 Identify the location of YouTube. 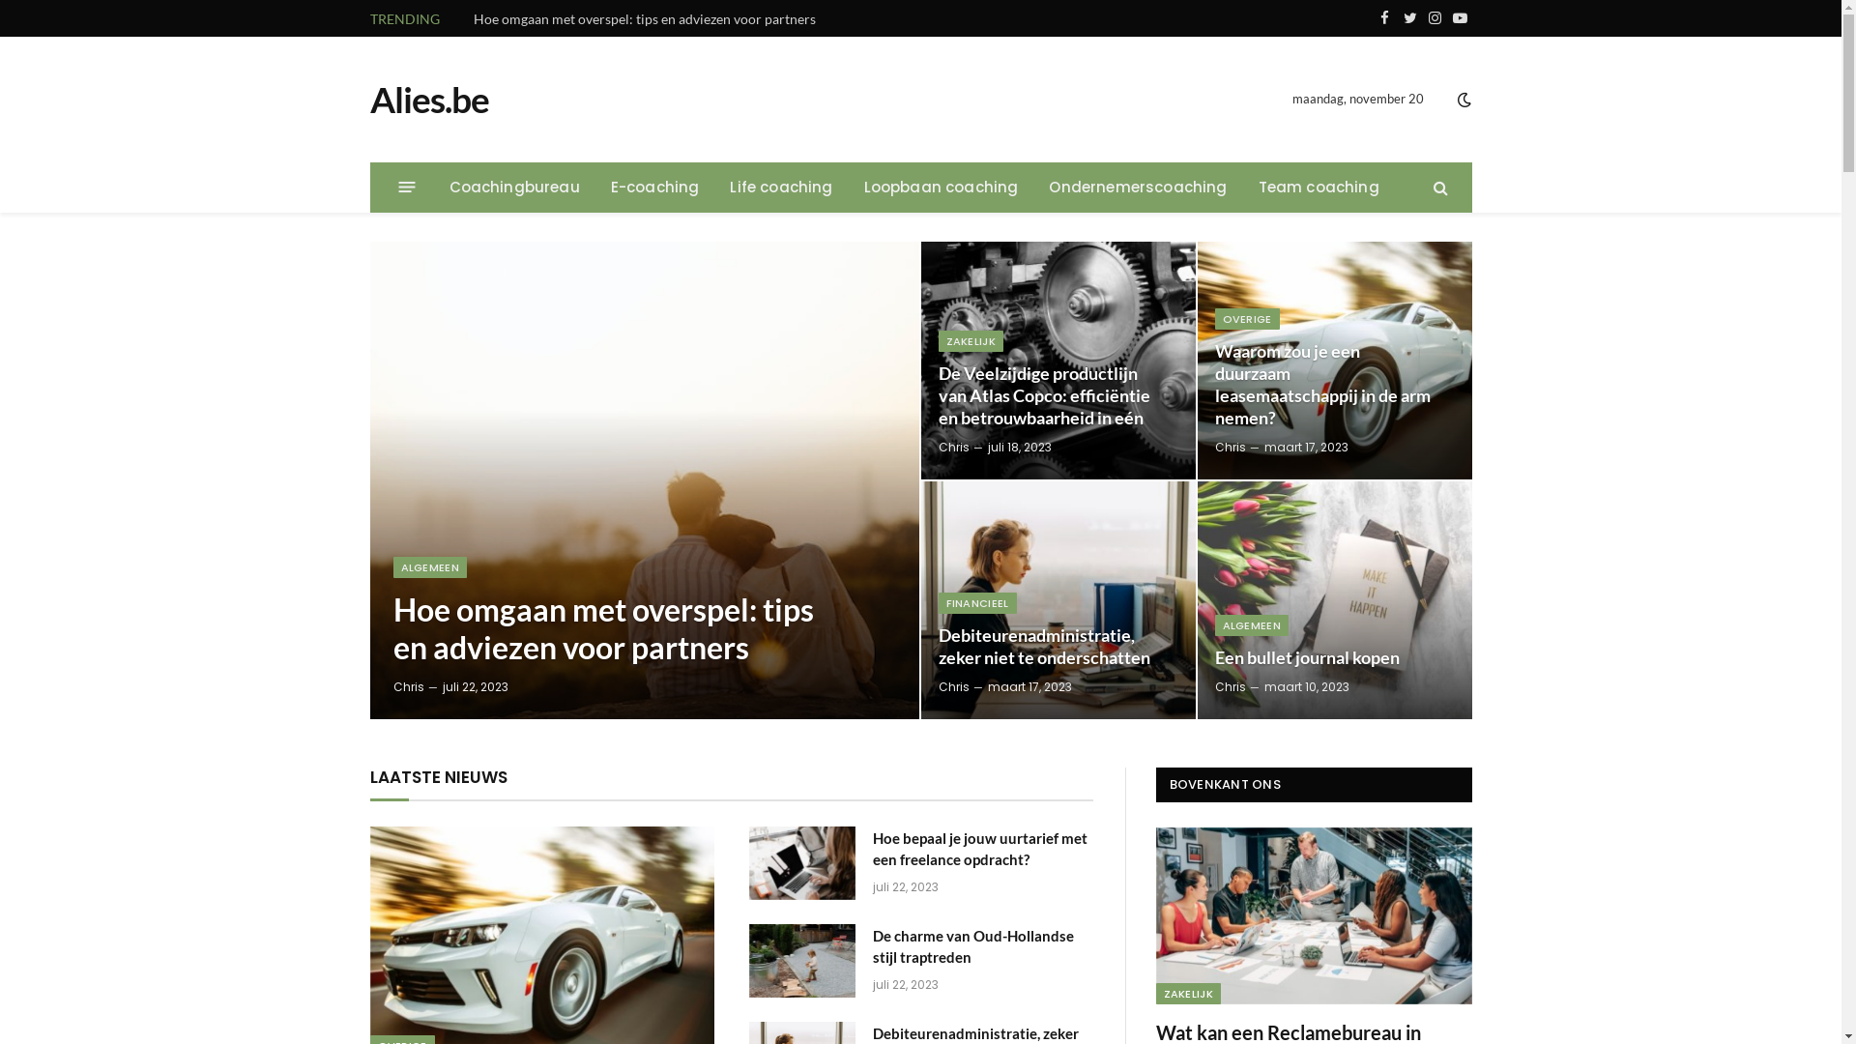
(1460, 18).